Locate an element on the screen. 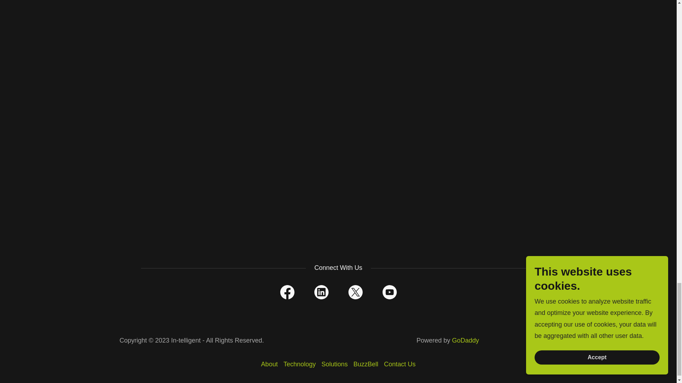 Image resolution: width=682 pixels, height=383 pixels. Solutions is located at coordinates (334, 364).